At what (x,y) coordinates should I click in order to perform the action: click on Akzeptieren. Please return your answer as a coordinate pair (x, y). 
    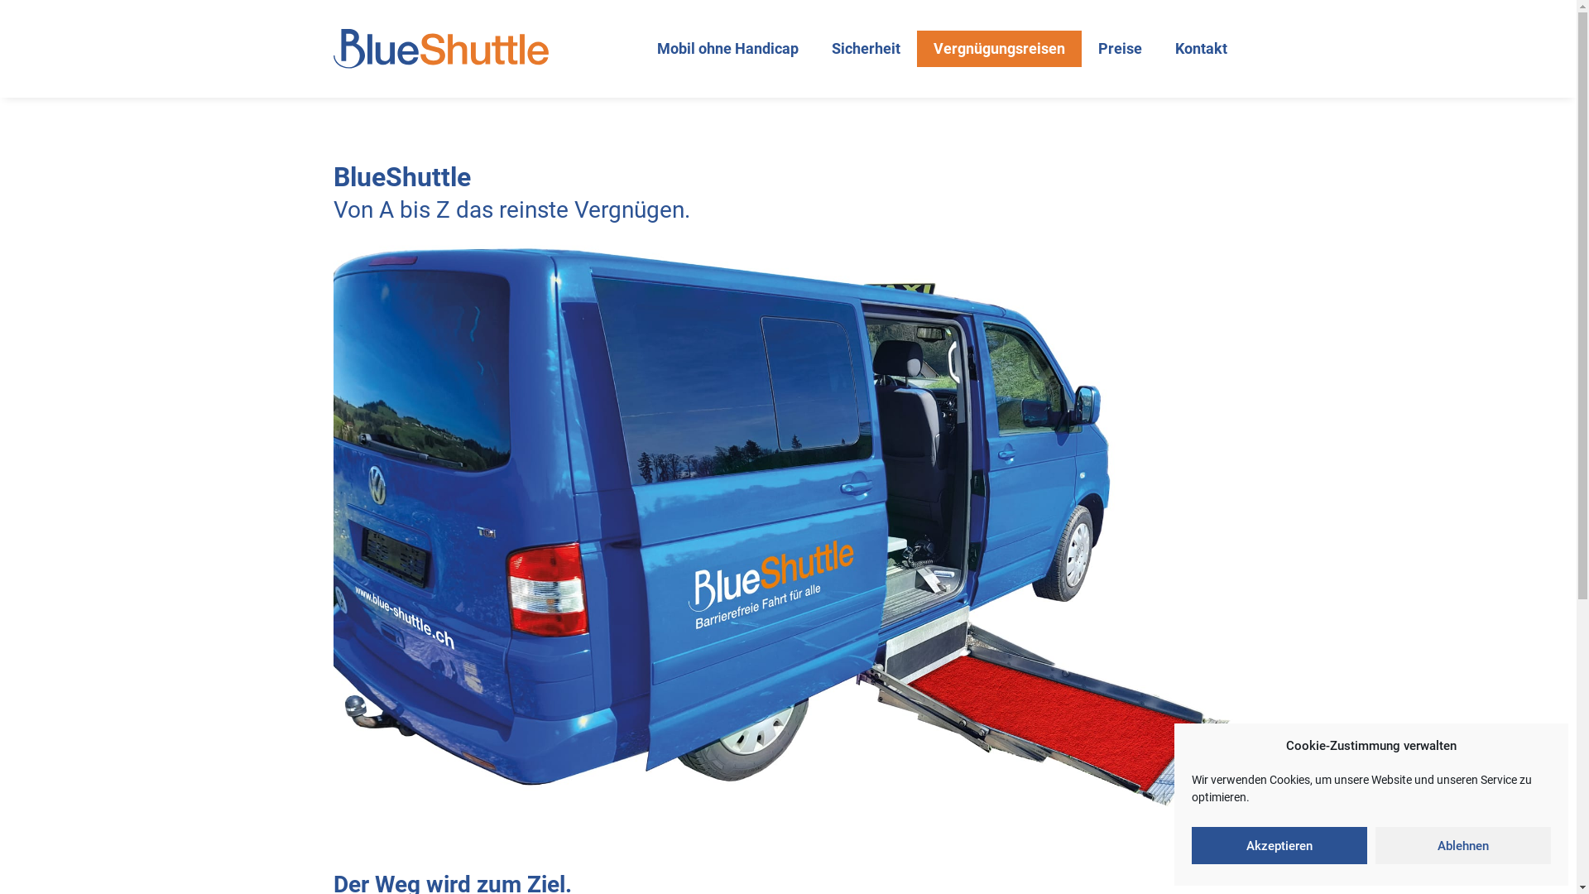
    Looking at the image, I should click on (1279, 846).